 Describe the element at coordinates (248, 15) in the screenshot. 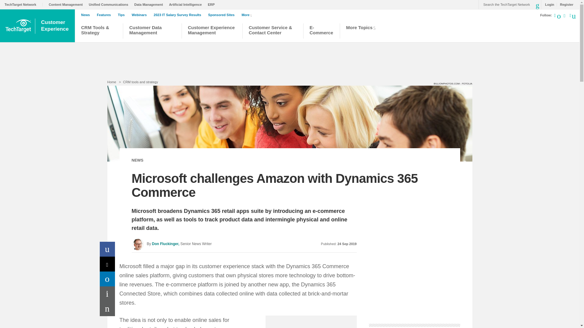

I see `More` at that location.